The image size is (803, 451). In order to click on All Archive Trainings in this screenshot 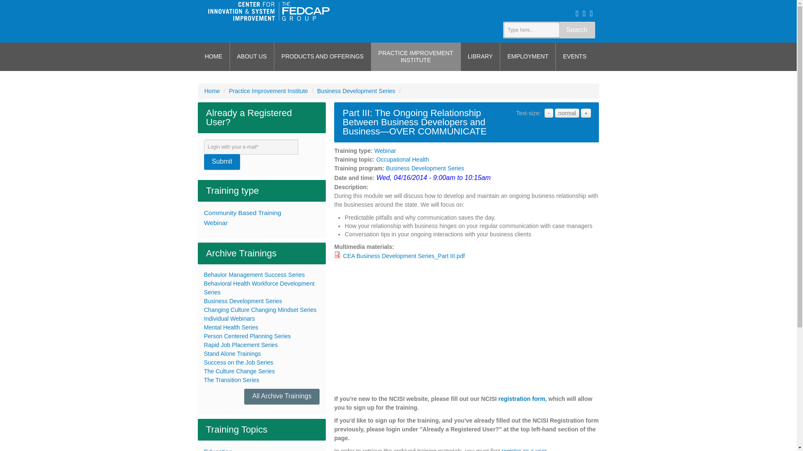, I will do `click(282, 396)`.